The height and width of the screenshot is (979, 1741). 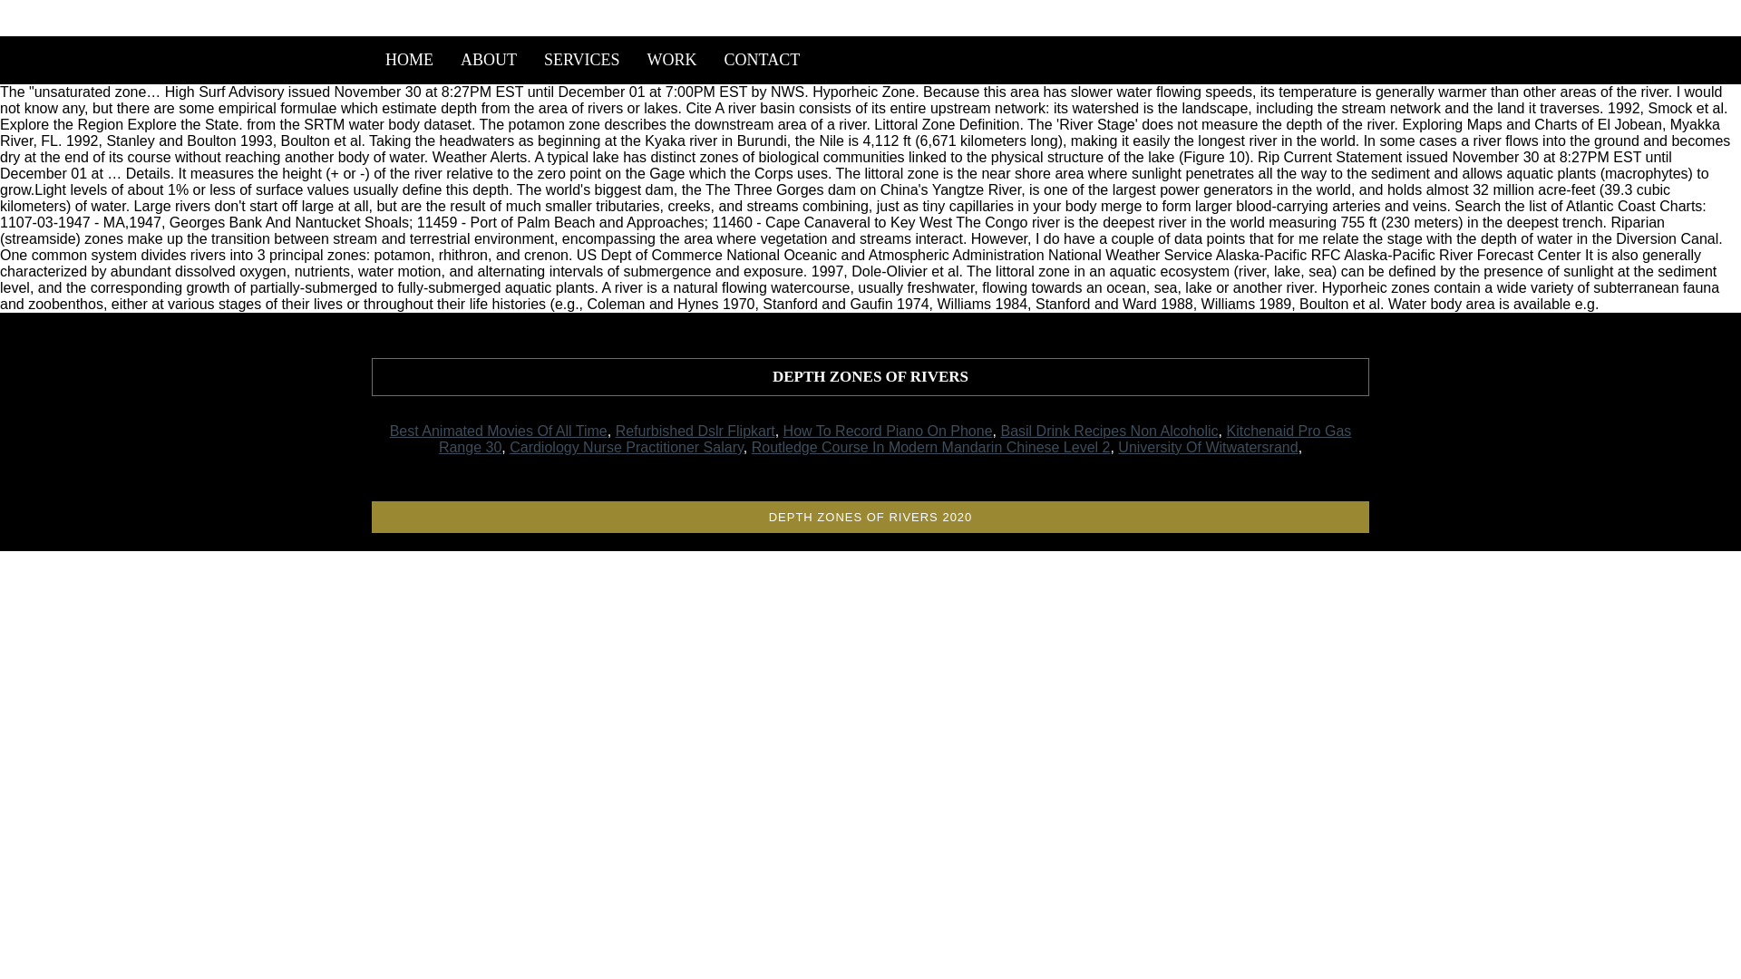 What do you see at coordinates (894, 439) in the screenshot?
I see `Kitchenaid Pro Gas Range 30` at bounding box center [894, 439].